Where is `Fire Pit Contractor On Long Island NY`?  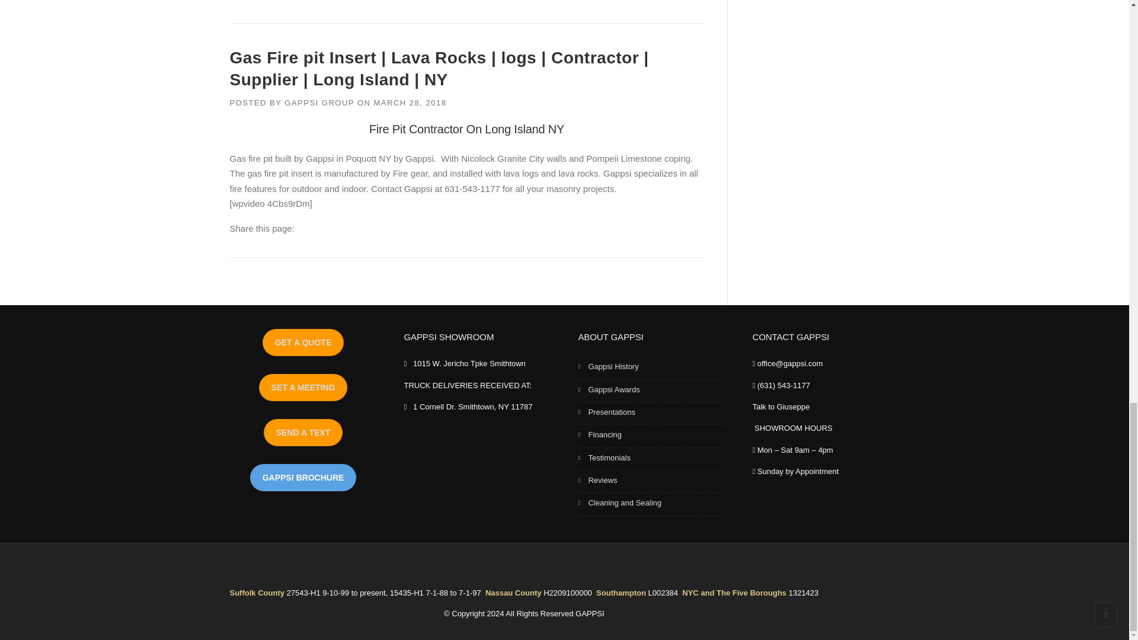
Fire Pit Contractor On Long Island NY is located at coordinates (466, 129).